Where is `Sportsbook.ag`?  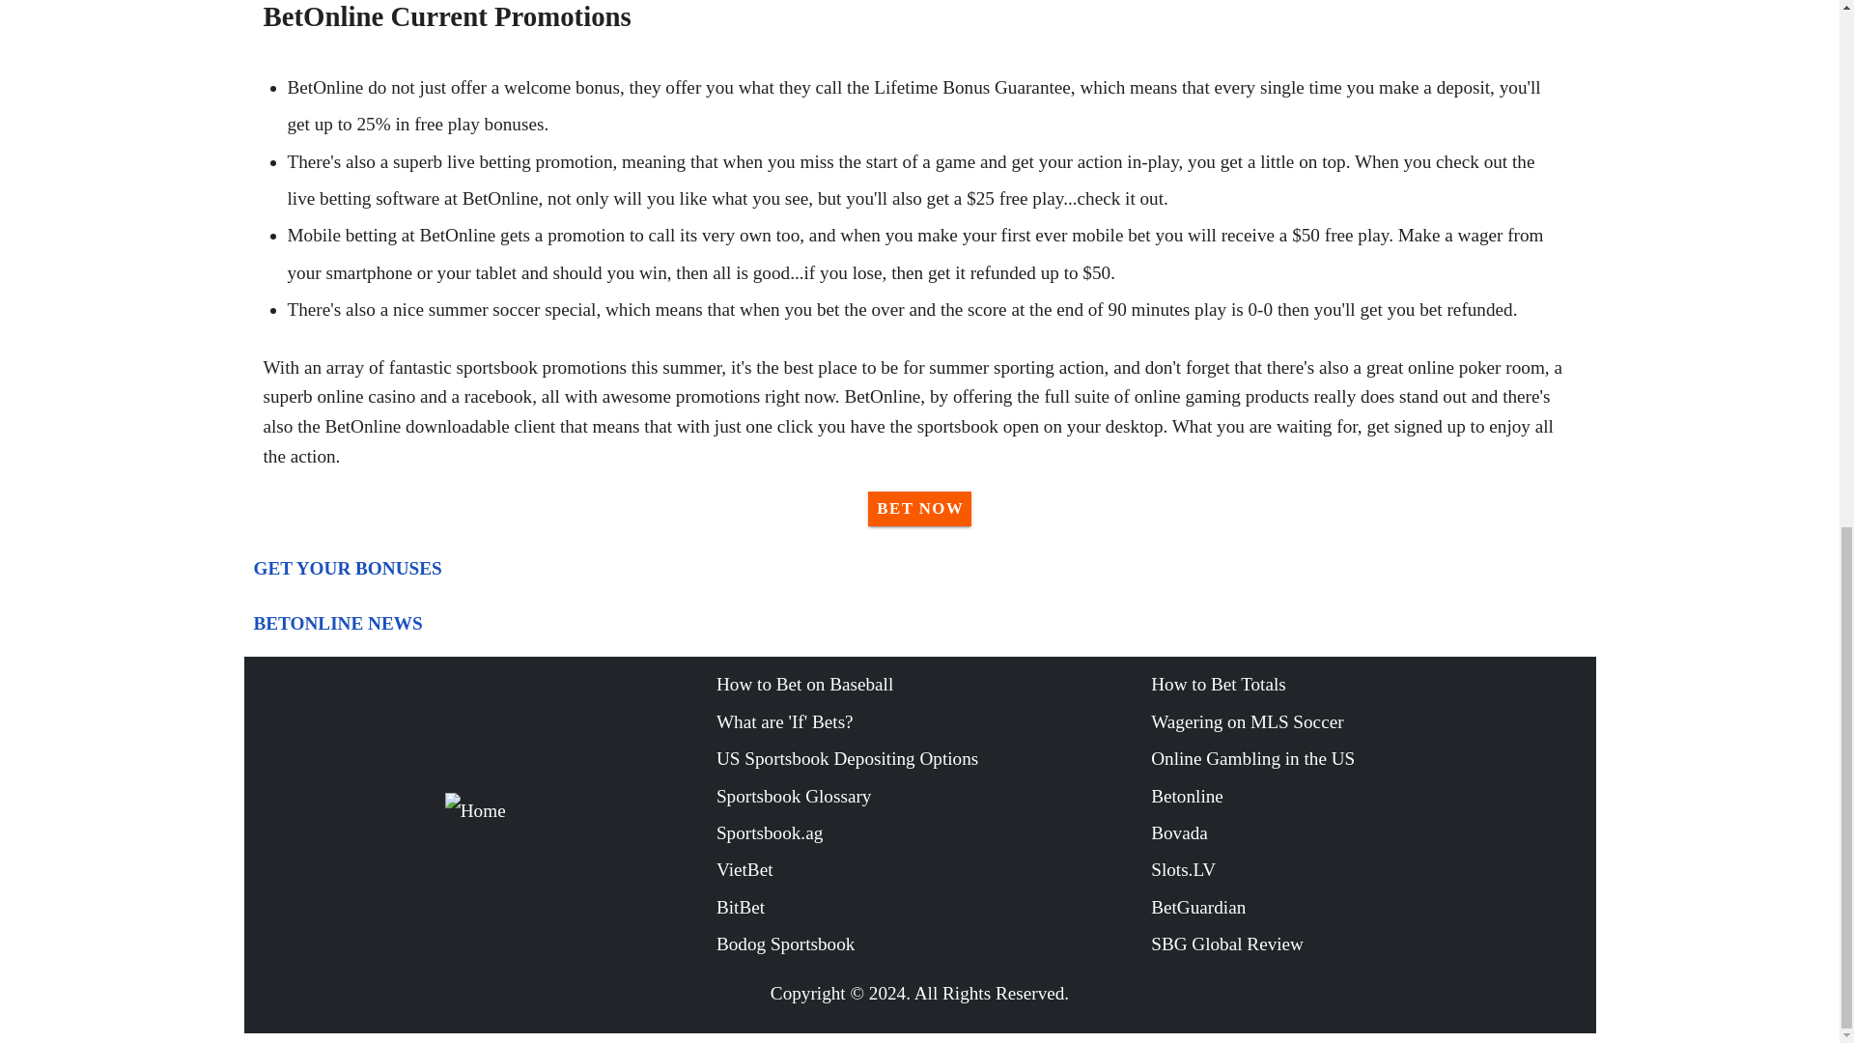 Sportsbook.ag is located at coordinates (933, 832).